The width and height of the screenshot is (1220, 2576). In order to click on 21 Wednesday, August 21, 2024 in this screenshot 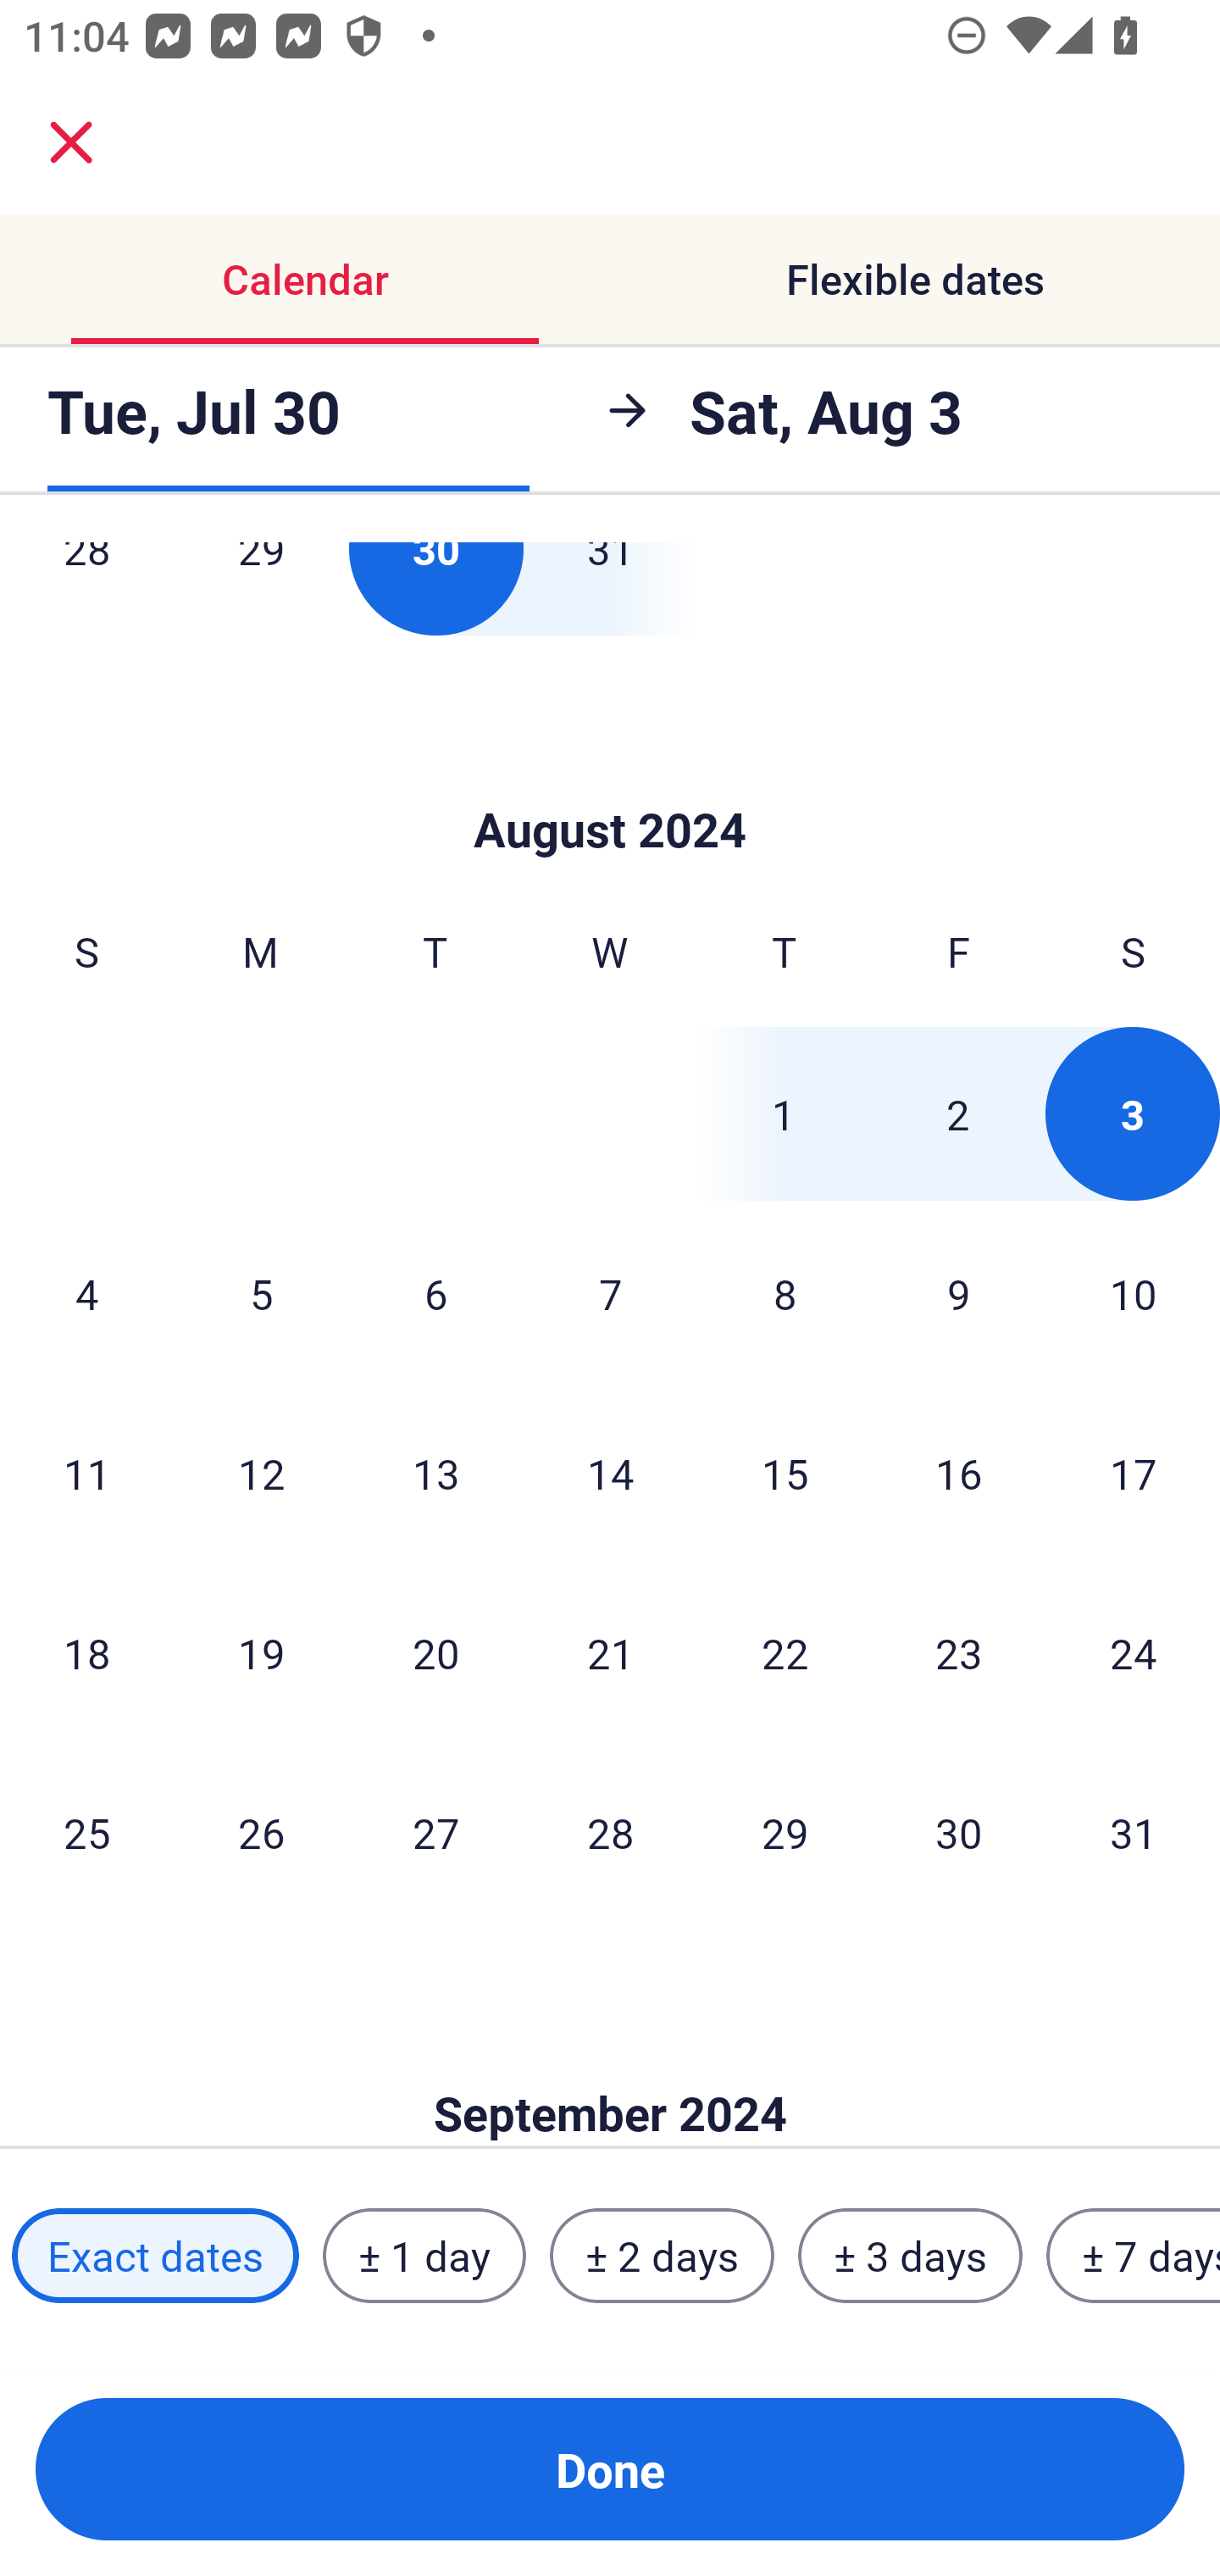, I will do `click(610, 1652)`.